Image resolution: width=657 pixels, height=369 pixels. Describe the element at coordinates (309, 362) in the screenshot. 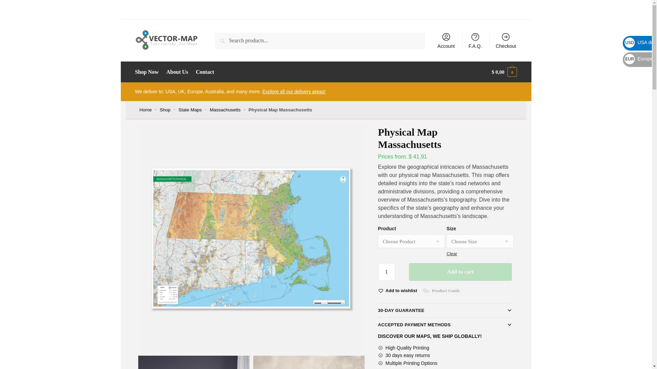

I see `click to zoom-in` at that location.